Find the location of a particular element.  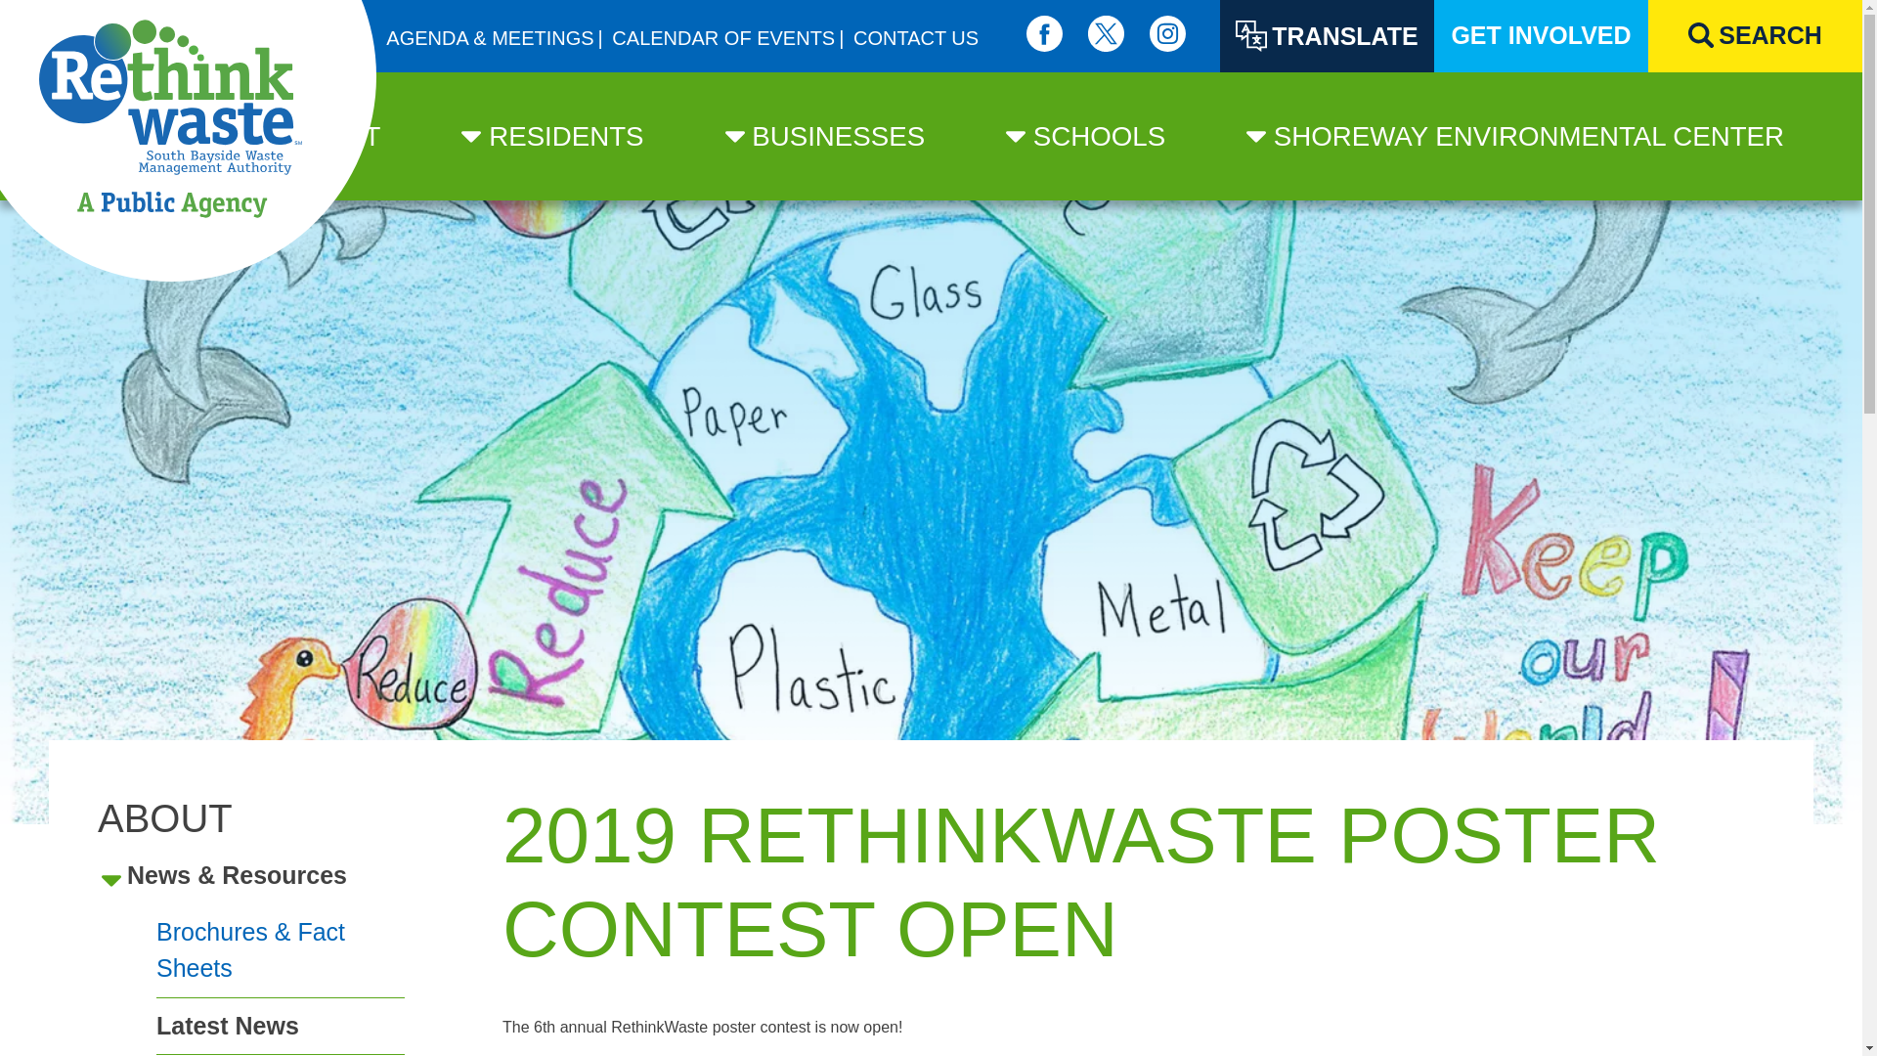

INSTAGRAM is located at coordinates (1167, 33).